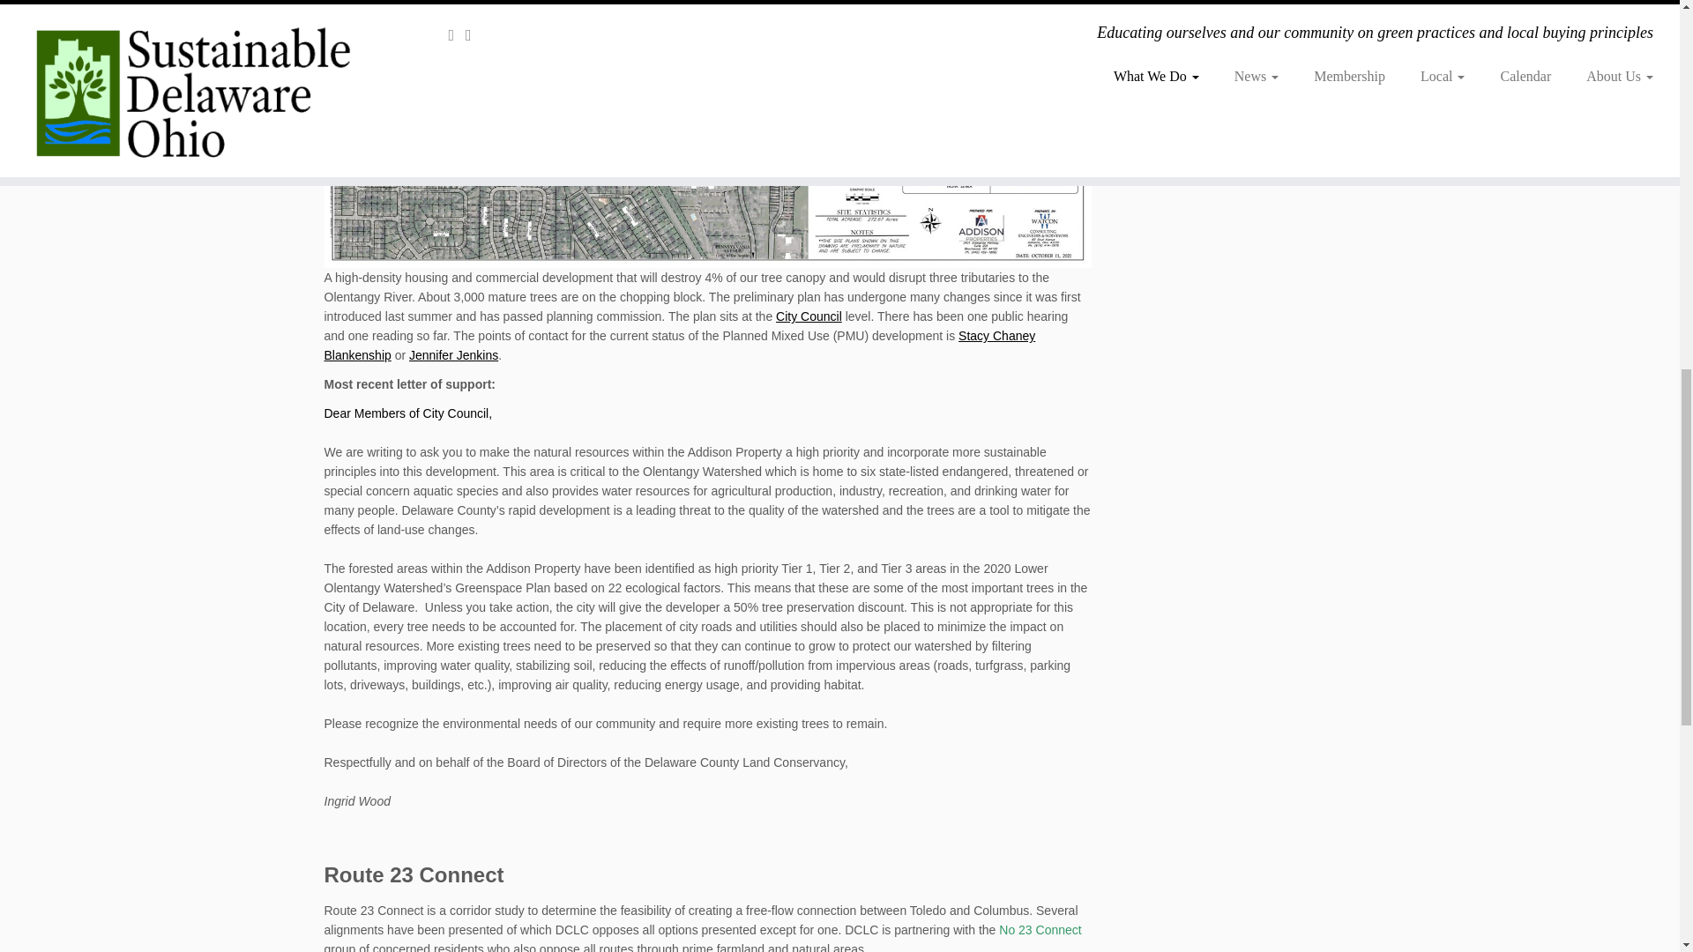  Describe the element at coordinates (453, 355) in the screenshot. I see `Jennifer Jenkins` at that location.